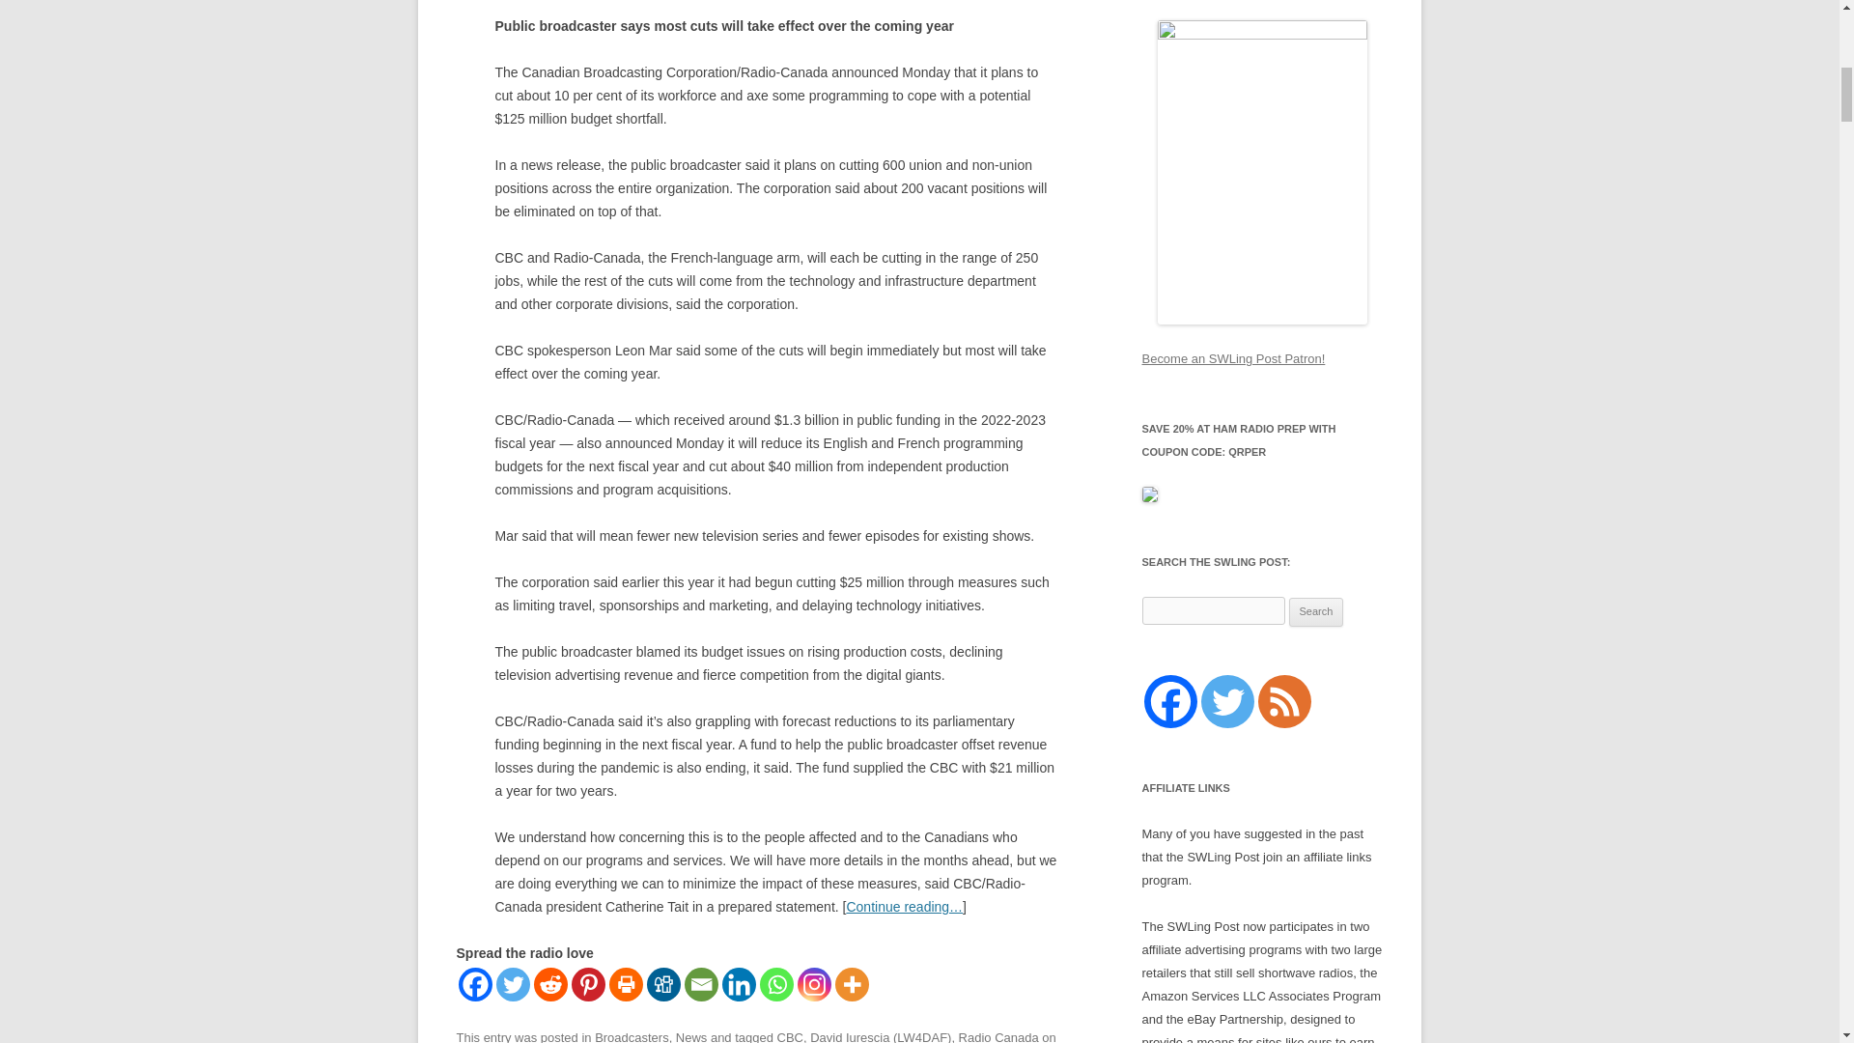 Image resolution: width=1854 pixels, height=1043 pixels. Describe the element at coordinates (624, 984) in the screenshot. I see `Print` at that location.